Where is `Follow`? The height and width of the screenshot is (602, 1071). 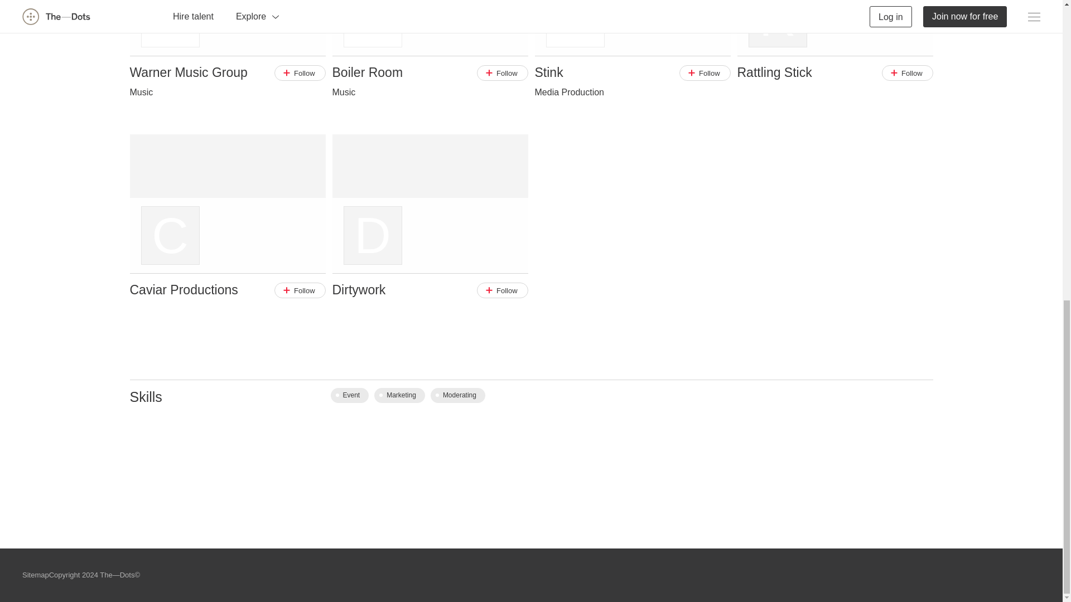
Follow is located at coordinates (502, 290).